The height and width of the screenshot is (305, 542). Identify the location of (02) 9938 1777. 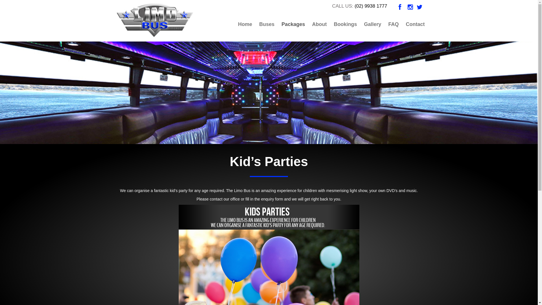
(371, 6).